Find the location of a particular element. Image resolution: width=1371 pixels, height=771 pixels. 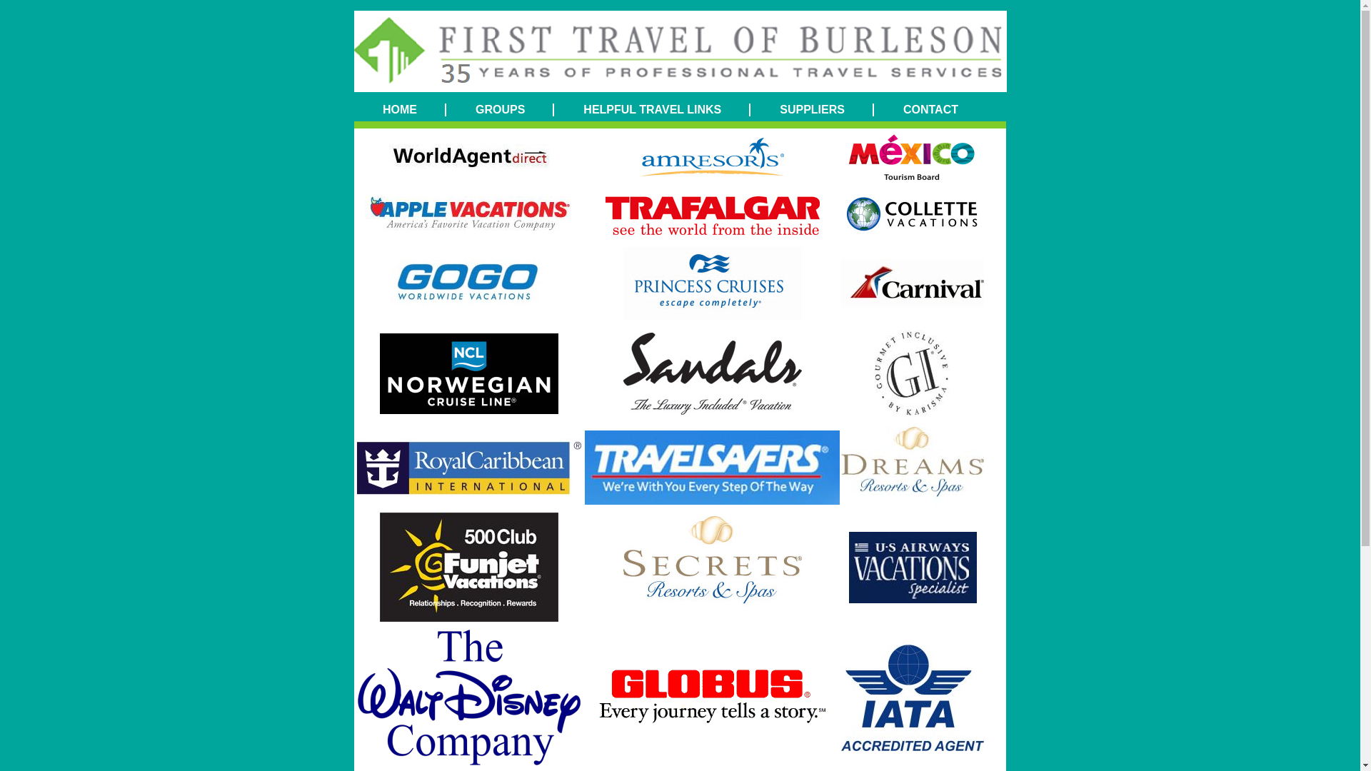

SUPPLIERS is located at coordinates (813, 110).